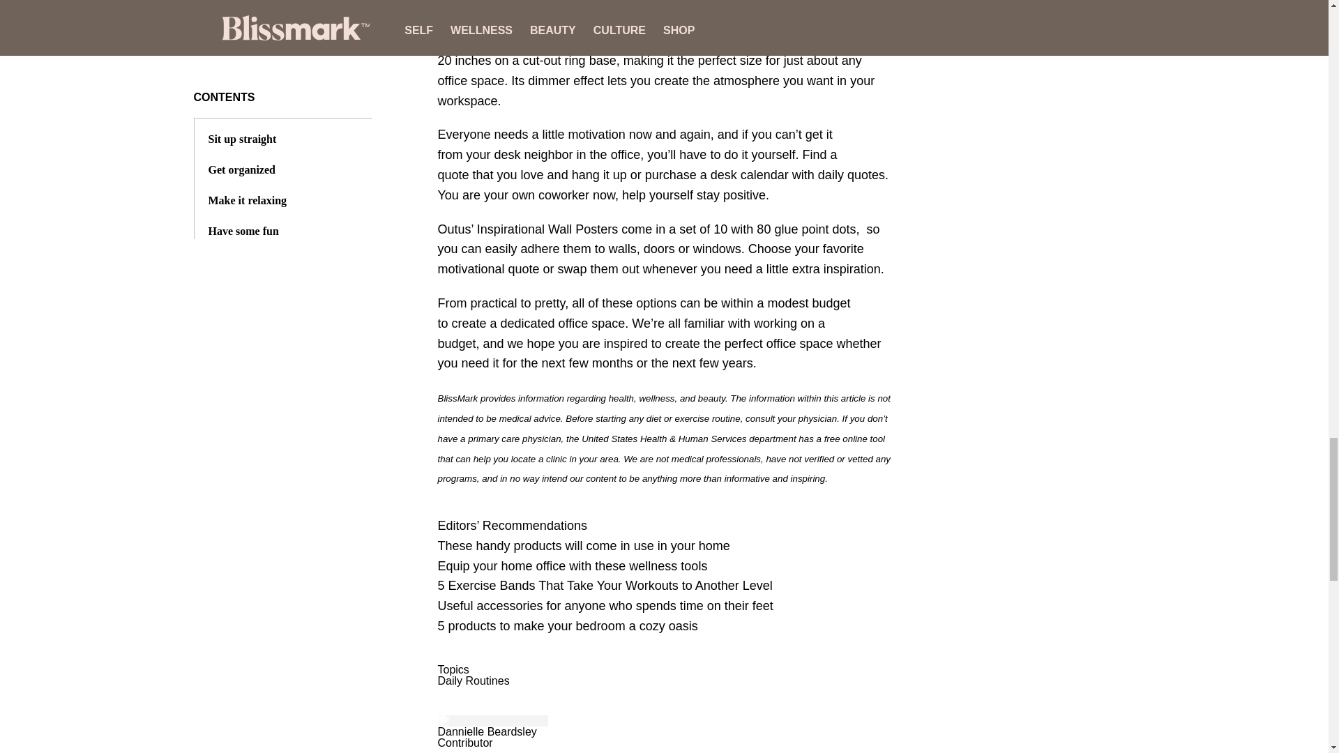 This screenshot has height=753, width=1339. What do you see at coordinates (487, 732) in the screenshot?
I see `Dannielle Beardsley` at bounding box center [487, 732].